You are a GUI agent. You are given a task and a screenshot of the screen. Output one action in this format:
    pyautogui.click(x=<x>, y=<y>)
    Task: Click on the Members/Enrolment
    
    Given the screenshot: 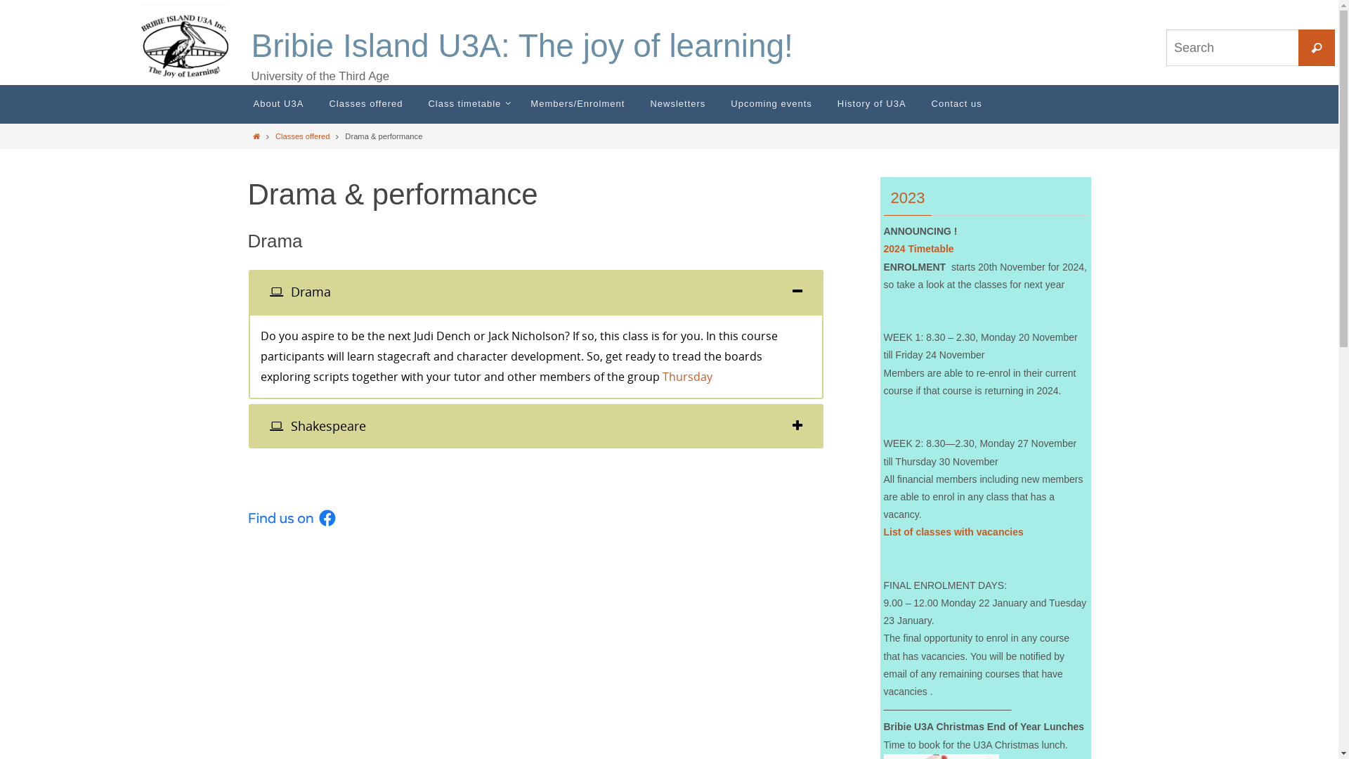 What is the action you would take?
    pyautogui.click(x=578, y=104)
    